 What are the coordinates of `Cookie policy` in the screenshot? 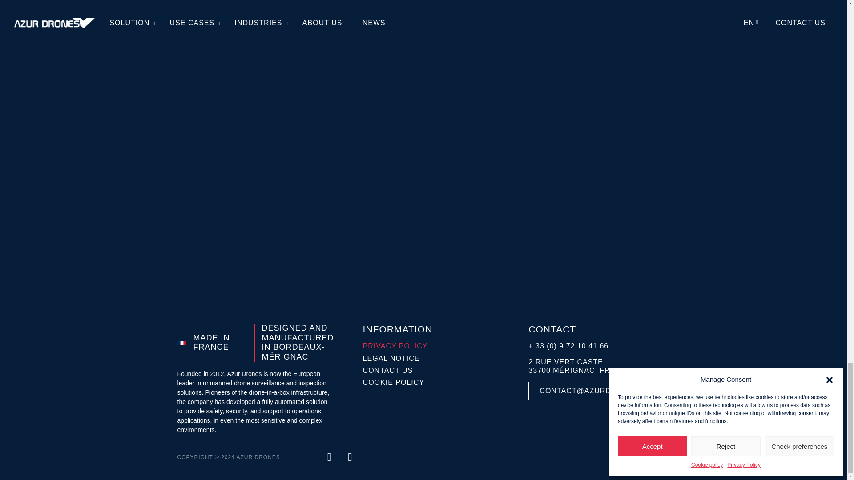 It's located at (398, 382).